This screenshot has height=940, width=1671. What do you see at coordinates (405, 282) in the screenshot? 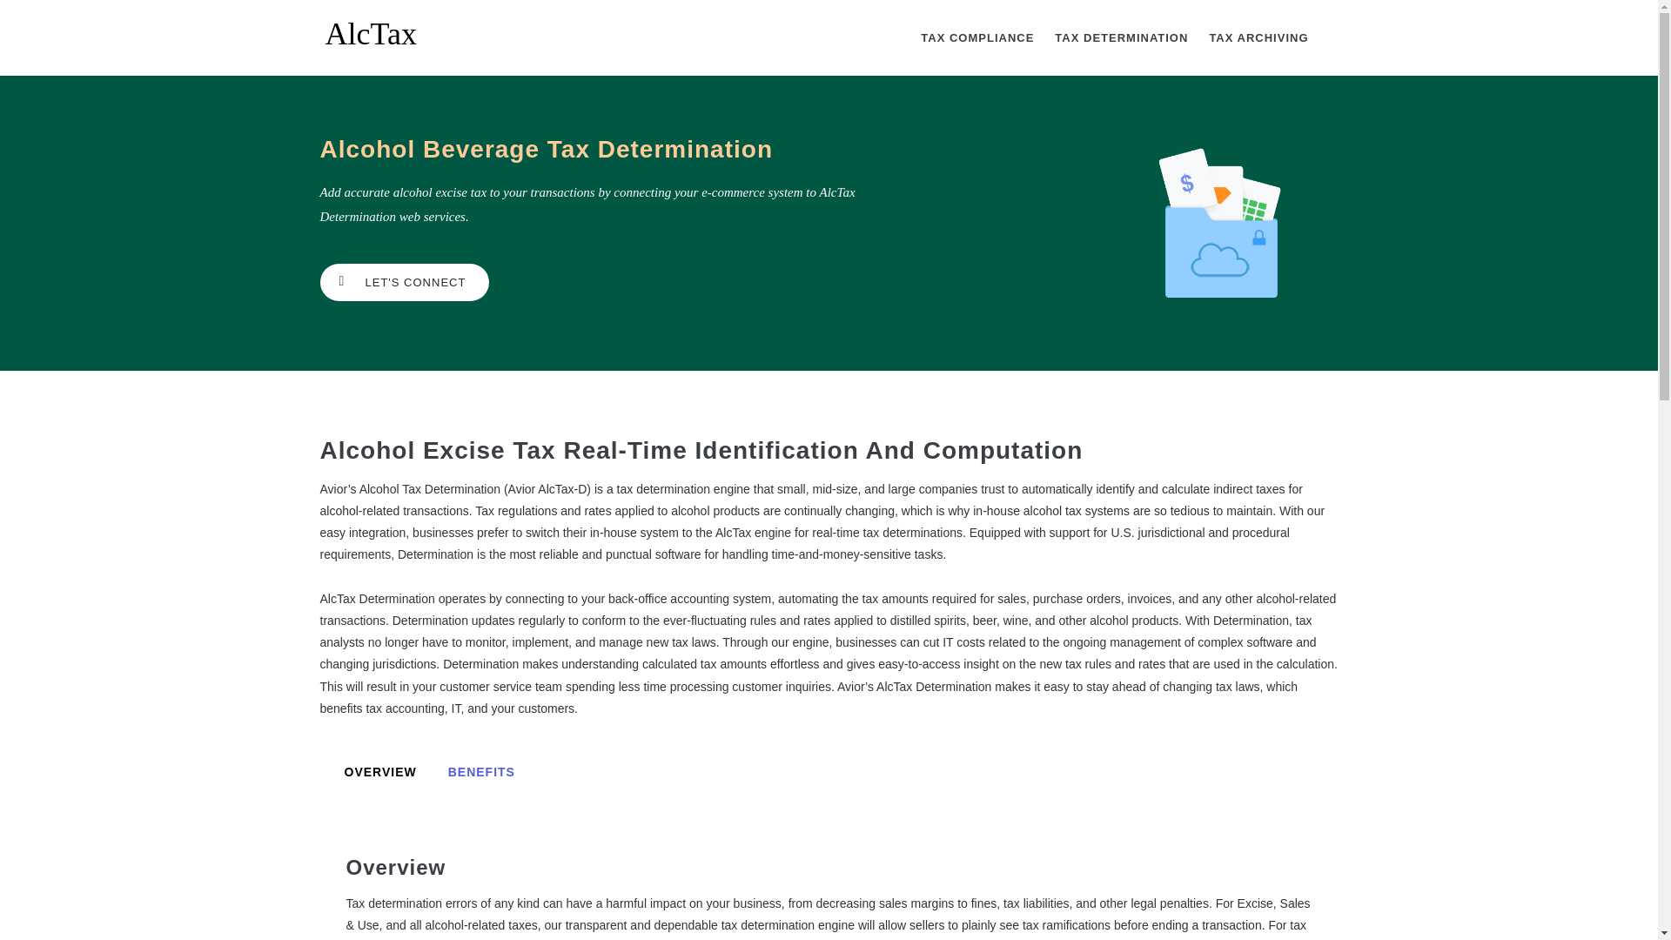
I see `LET'S CONNECT` at bounding box center [405, 282].